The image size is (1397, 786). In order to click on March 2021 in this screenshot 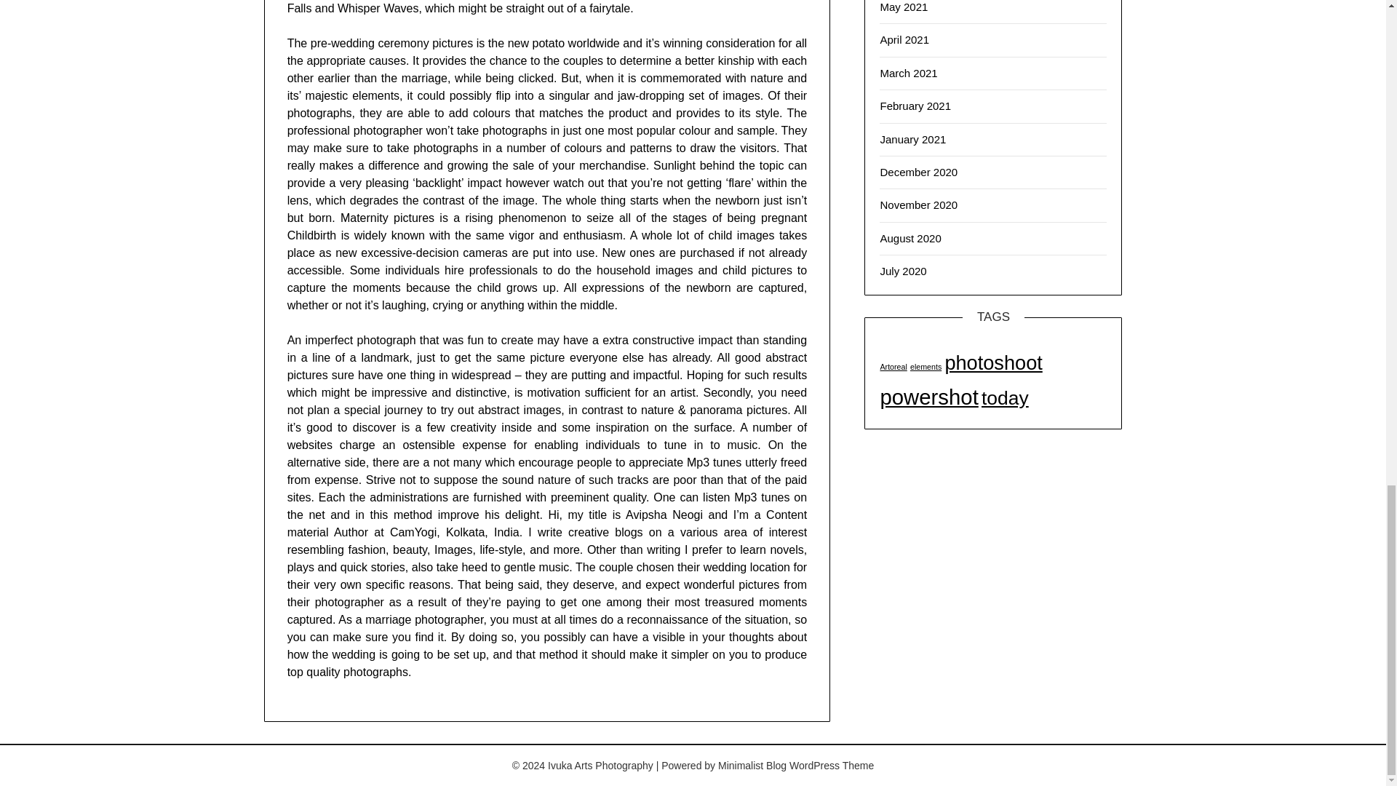, I will do `click(908, 73)`.